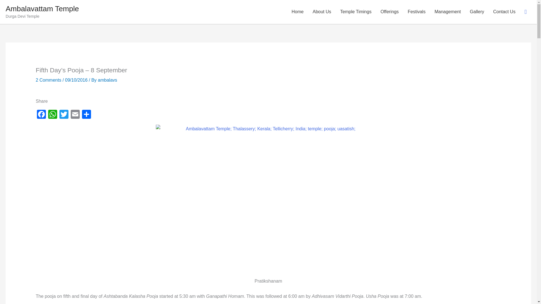 The width and height of the screenshot is (541, 304). Describe the element at coordinates (42, 9) in the screenshot. I see `Ambalavattam Temple` at that location.